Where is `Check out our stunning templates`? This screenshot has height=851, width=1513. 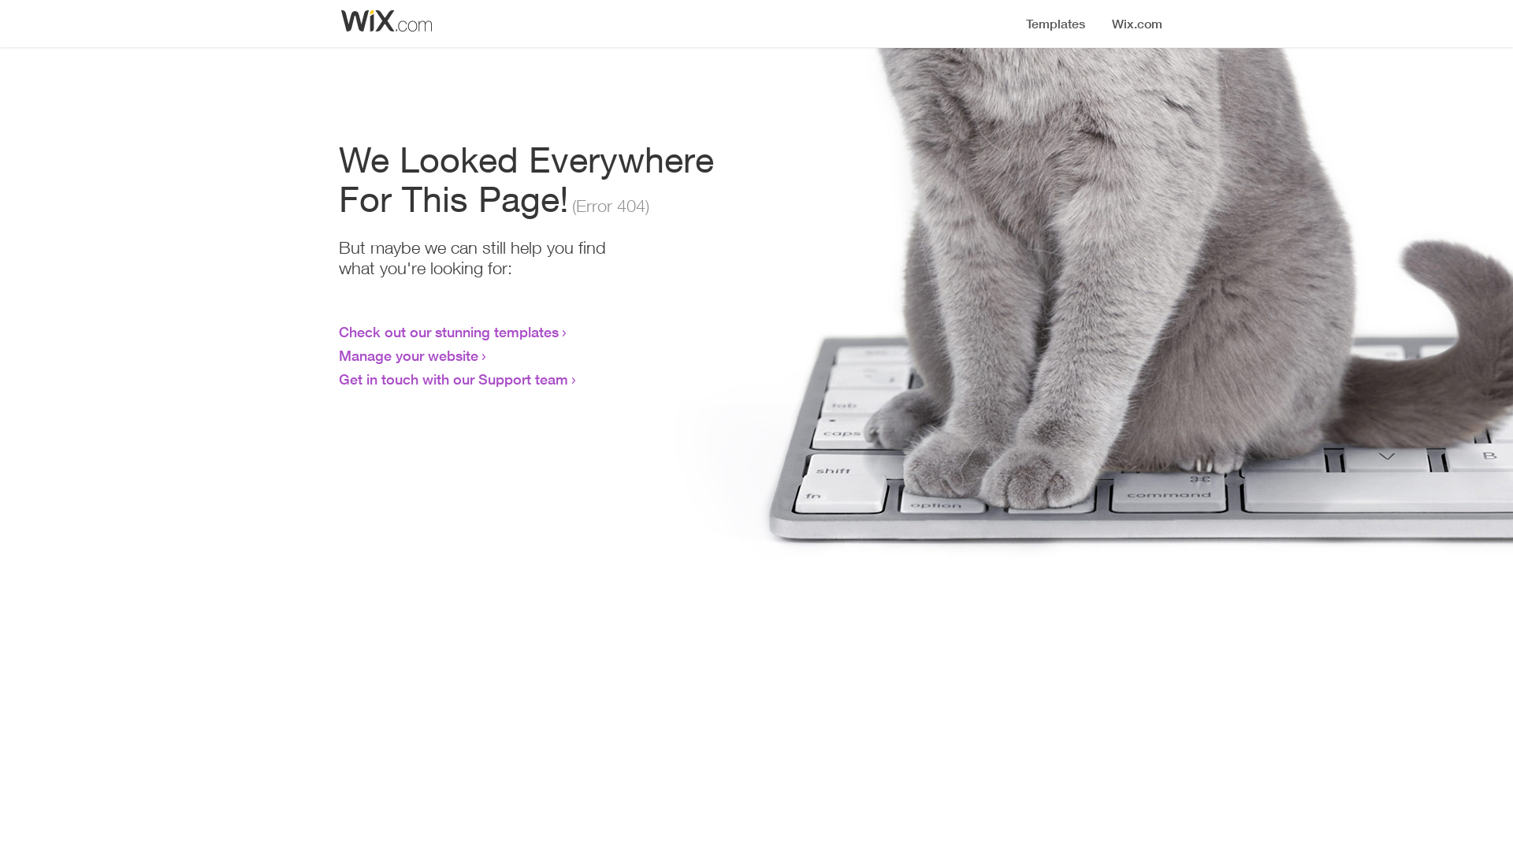 Check out our stunning templates is located at coordinates (449, 332).